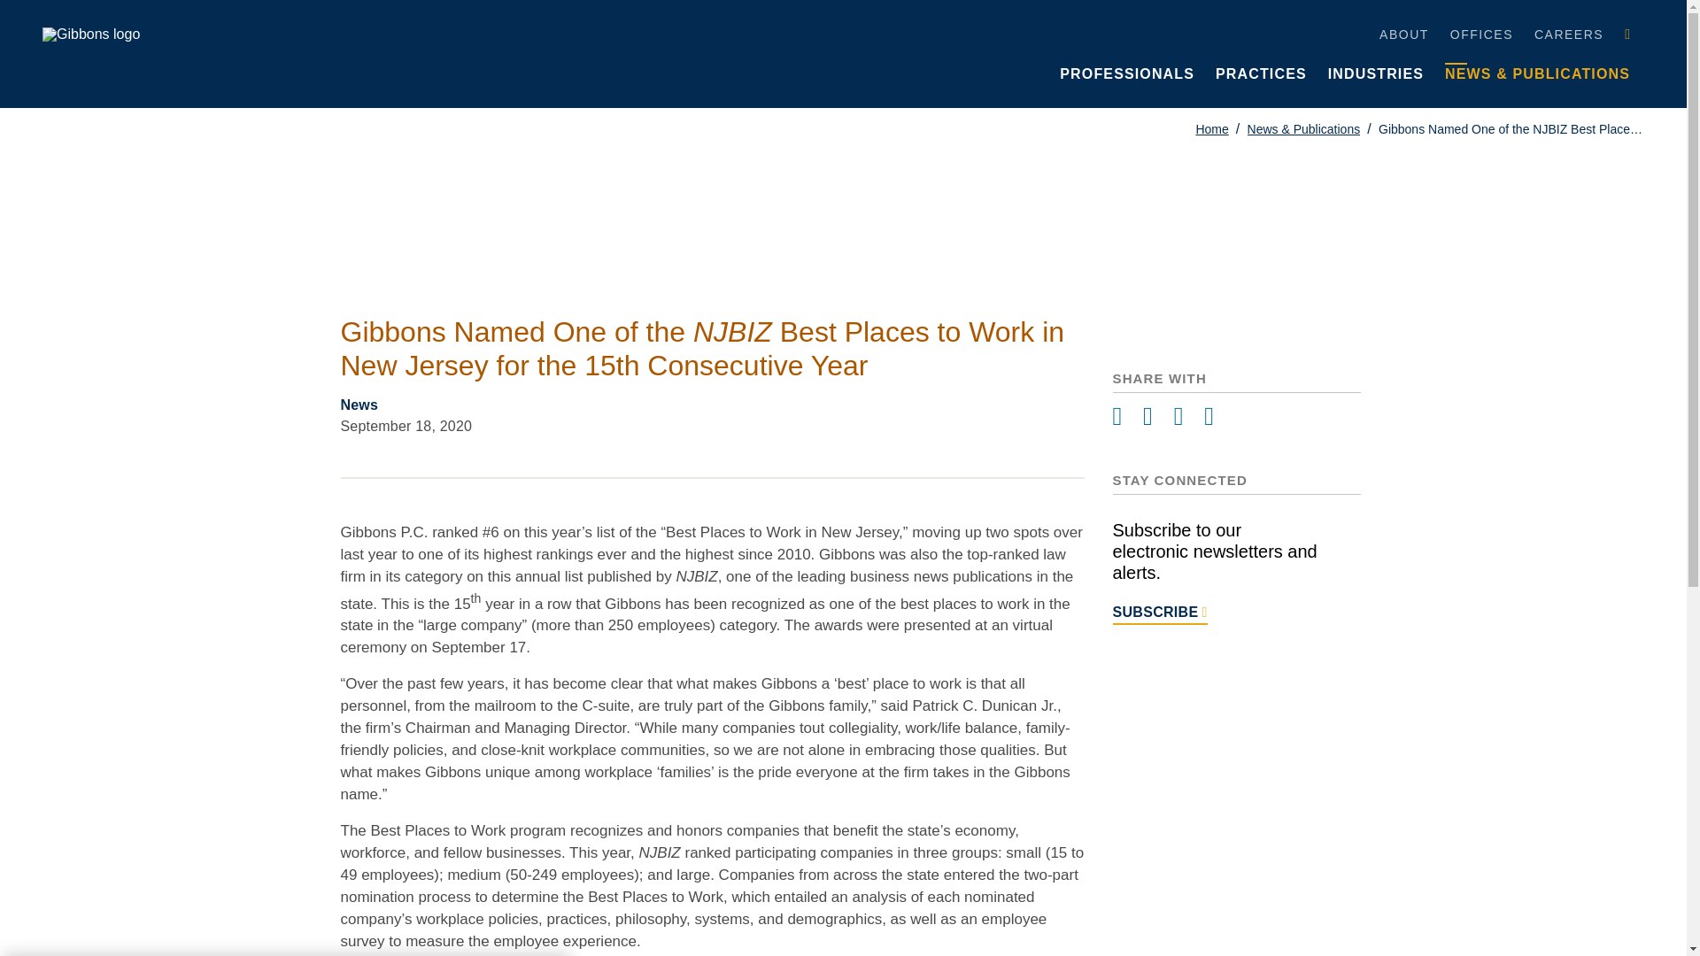 The image size is (1700, 956). I want to click on Share With, so click(1236, 417).